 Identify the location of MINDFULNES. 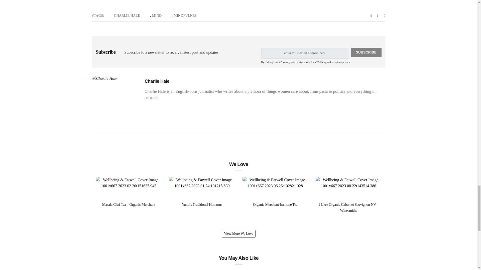
(185, 15).